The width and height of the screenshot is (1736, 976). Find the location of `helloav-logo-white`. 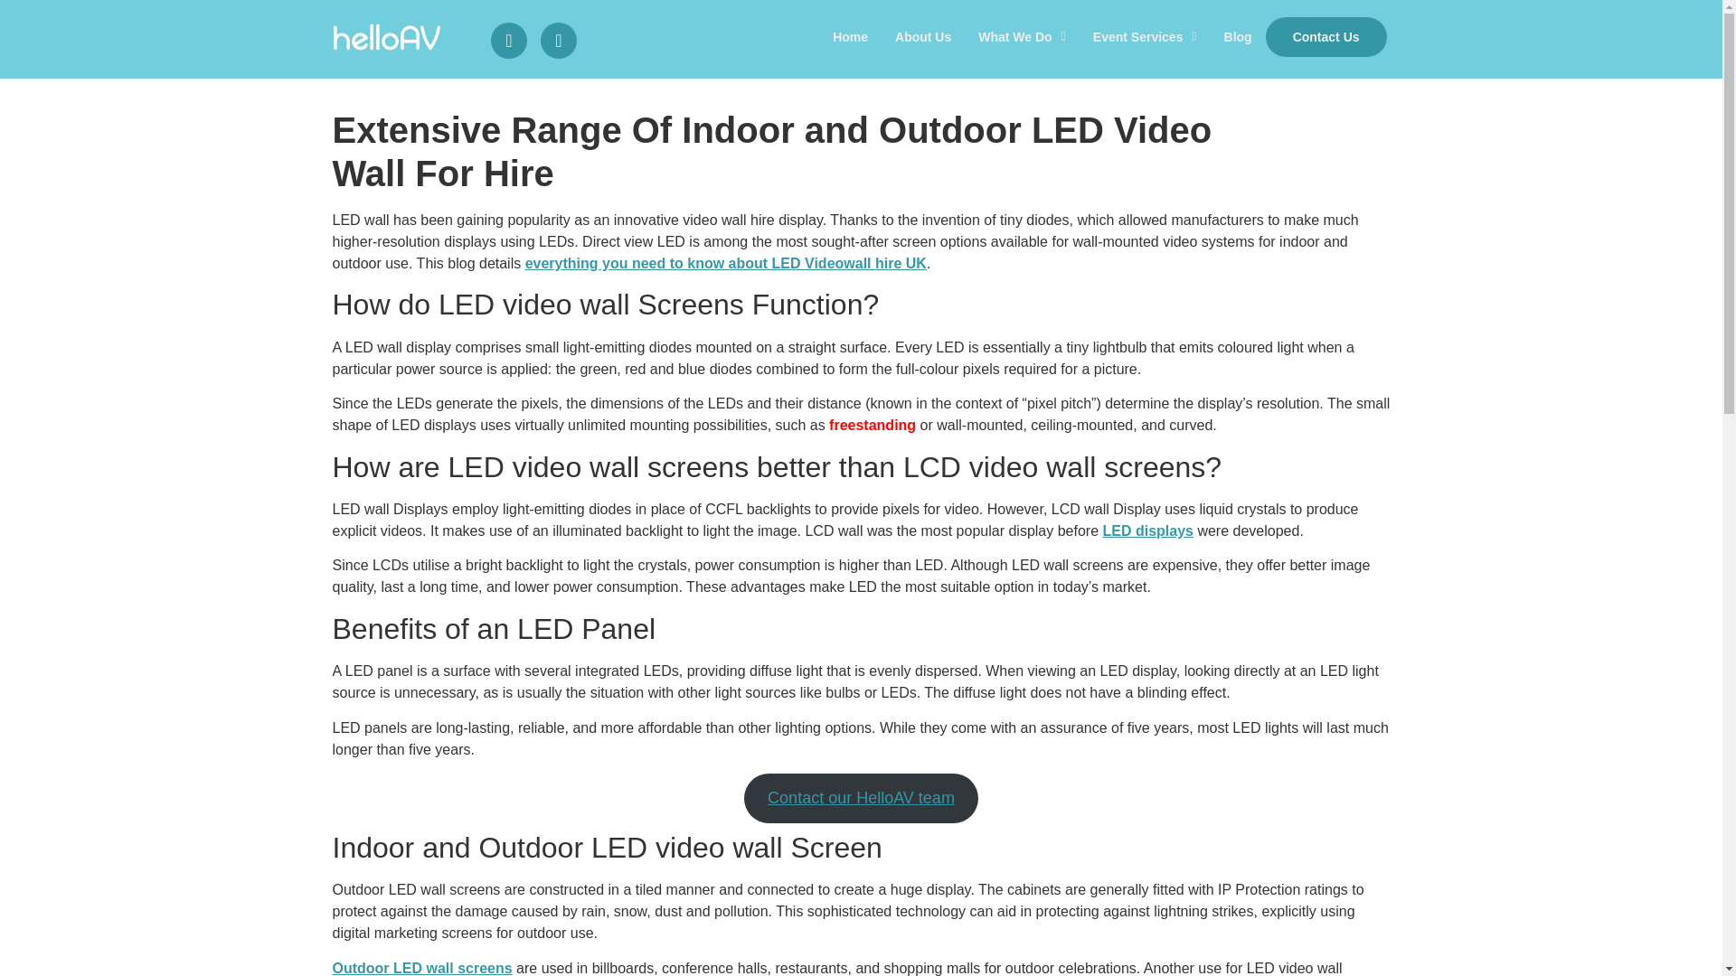

helloav-logo-white is located at coordinates (387, 36).